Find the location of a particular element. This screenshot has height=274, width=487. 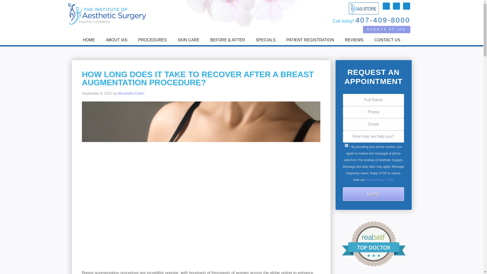

Call today!407-409-8000 is located at coordinates (370, 20).